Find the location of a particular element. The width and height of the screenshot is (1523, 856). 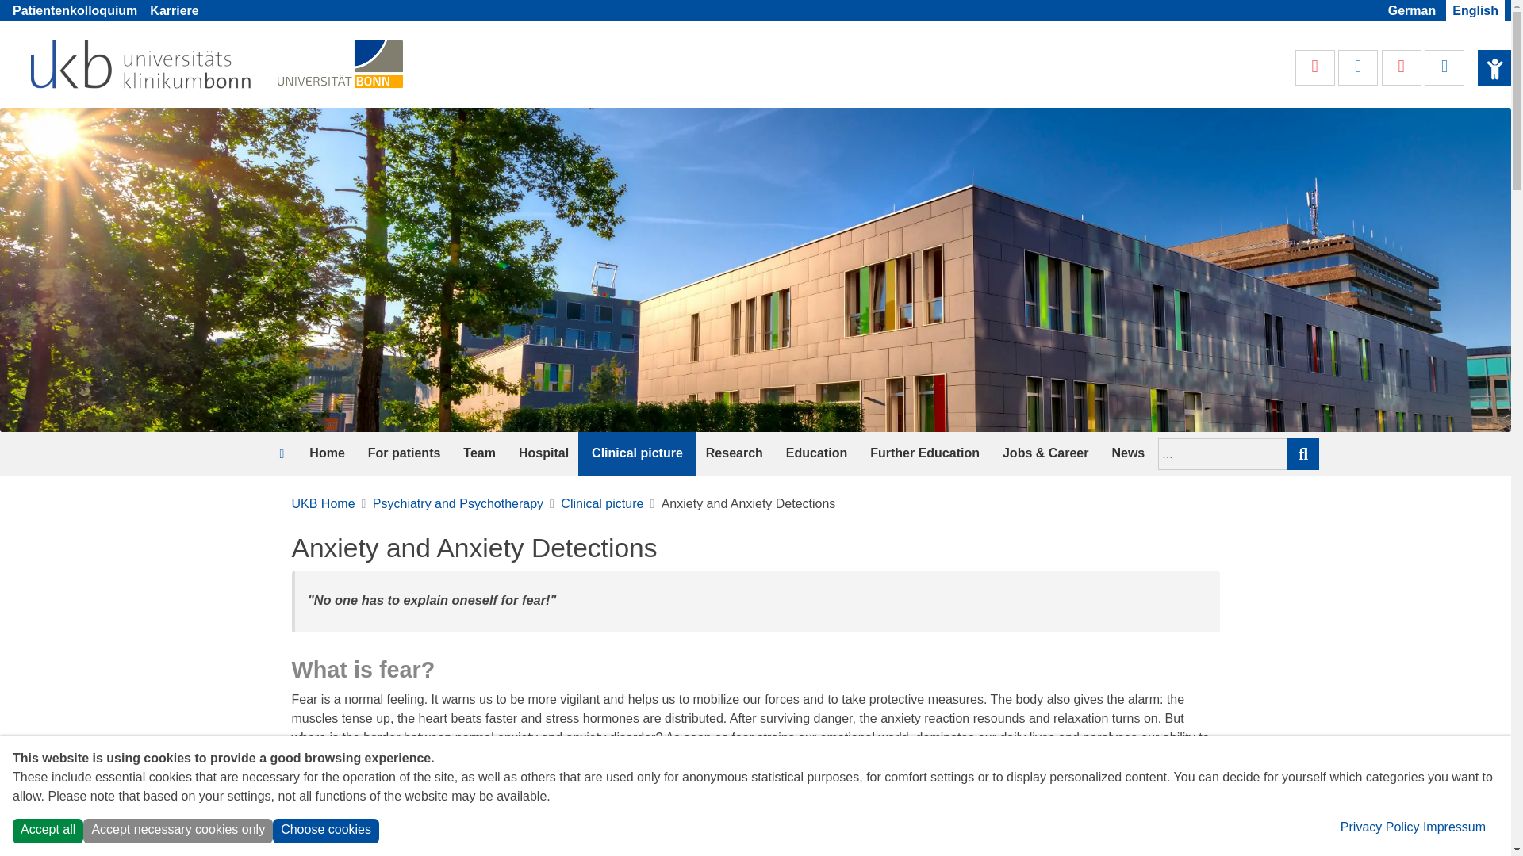

Patientenkolloquium is located at coordinates (75, 11).